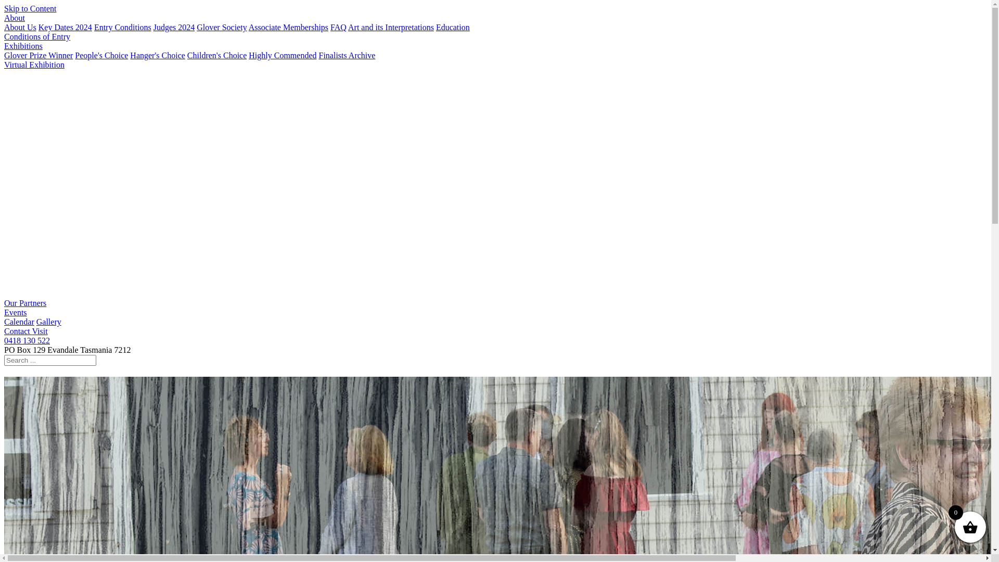 The height and width of the screenshot is (562, 999). I want to click on Children's Choice, so click(217, 55).